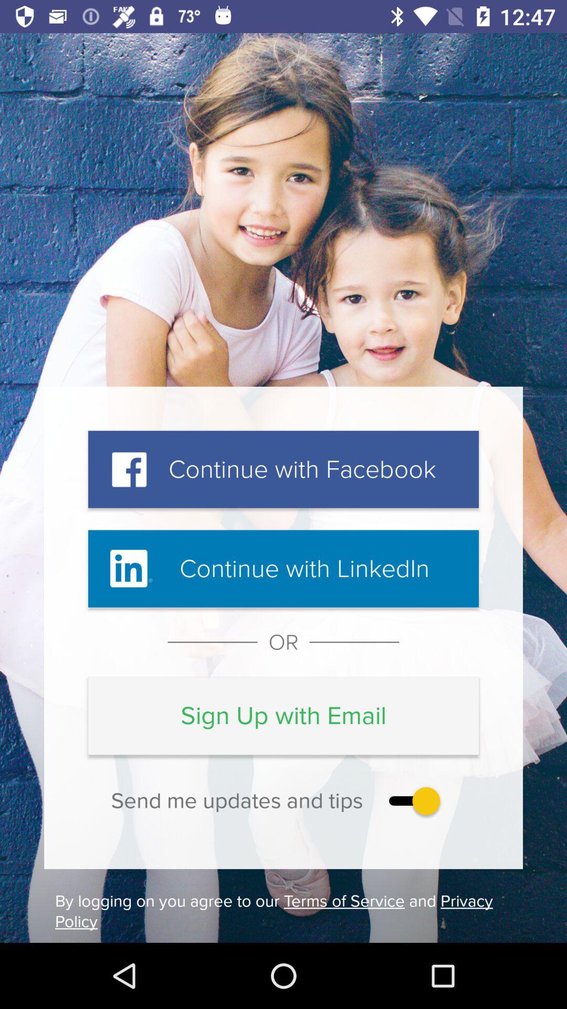 This screenshot has height=1009, width=567. What do you see at coordinates (412, 801) in the screenshot?
I see `select the item at the bottom right corner` at bounding box center [412, 801].